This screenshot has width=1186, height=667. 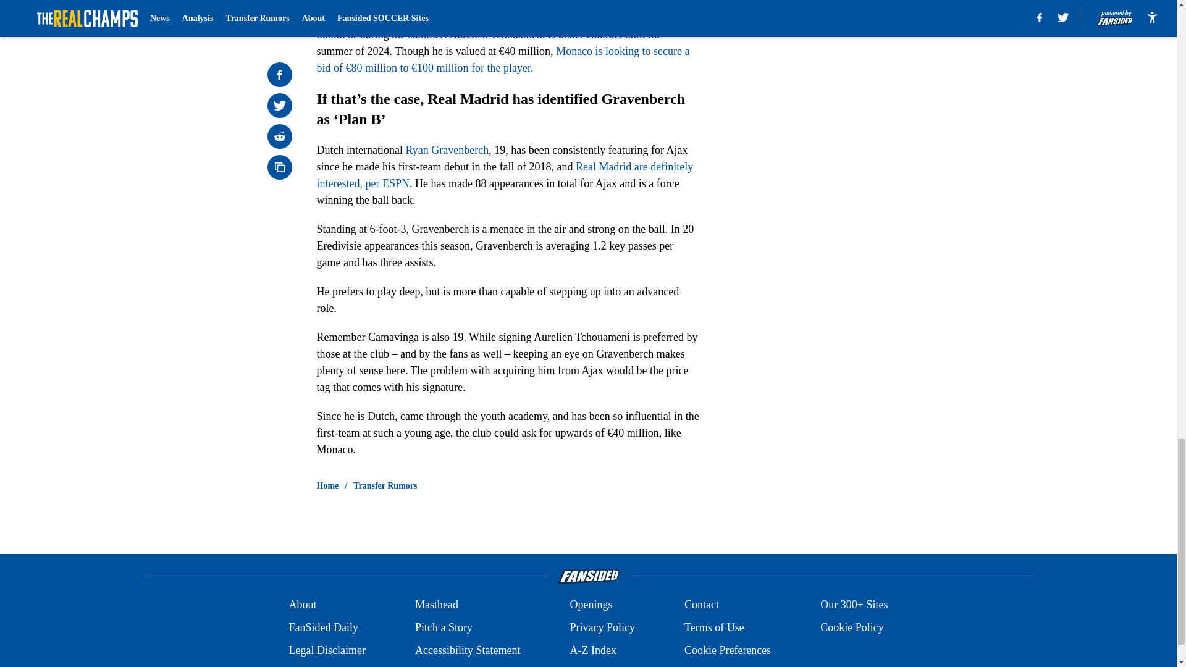 I want to click on Transfer Rumors, so click(x=385, y=485).